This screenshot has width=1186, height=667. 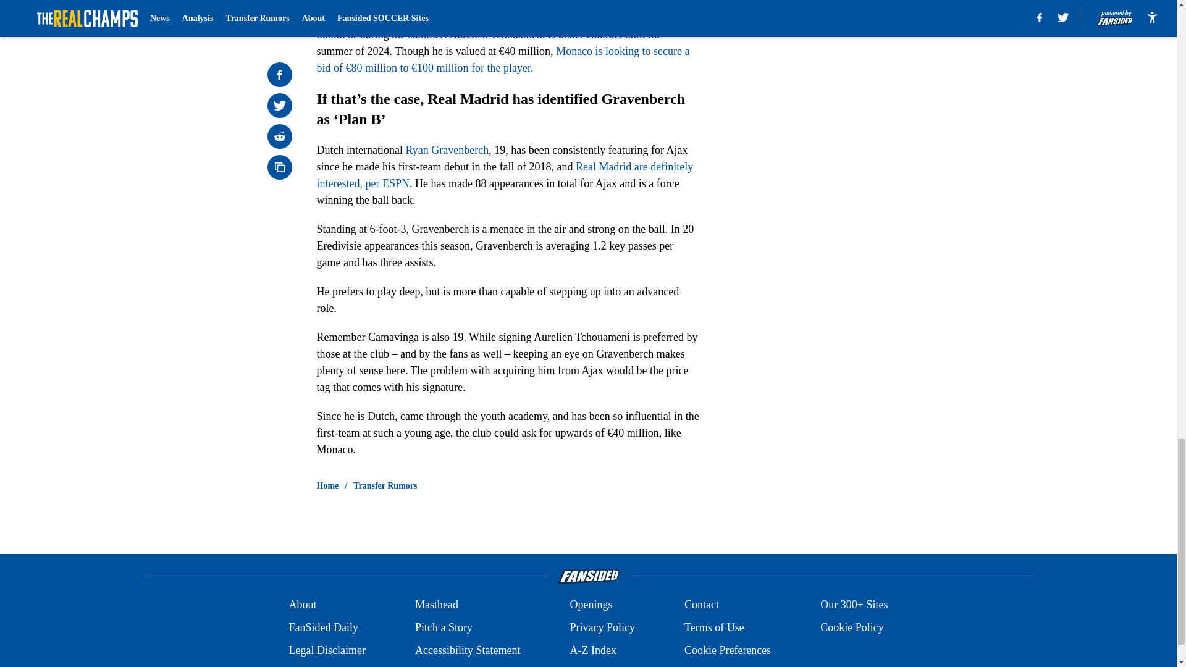 I want to click on Transfer Rumors, so click(x=385, y=485).